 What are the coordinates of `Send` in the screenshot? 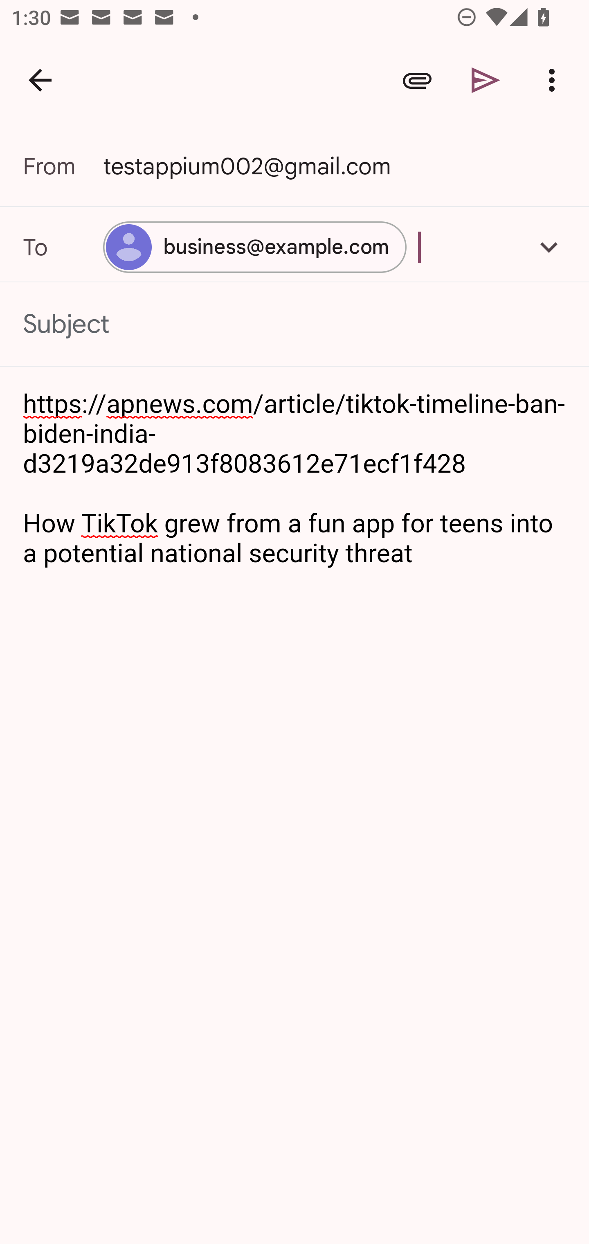 It's located at (486, 80).